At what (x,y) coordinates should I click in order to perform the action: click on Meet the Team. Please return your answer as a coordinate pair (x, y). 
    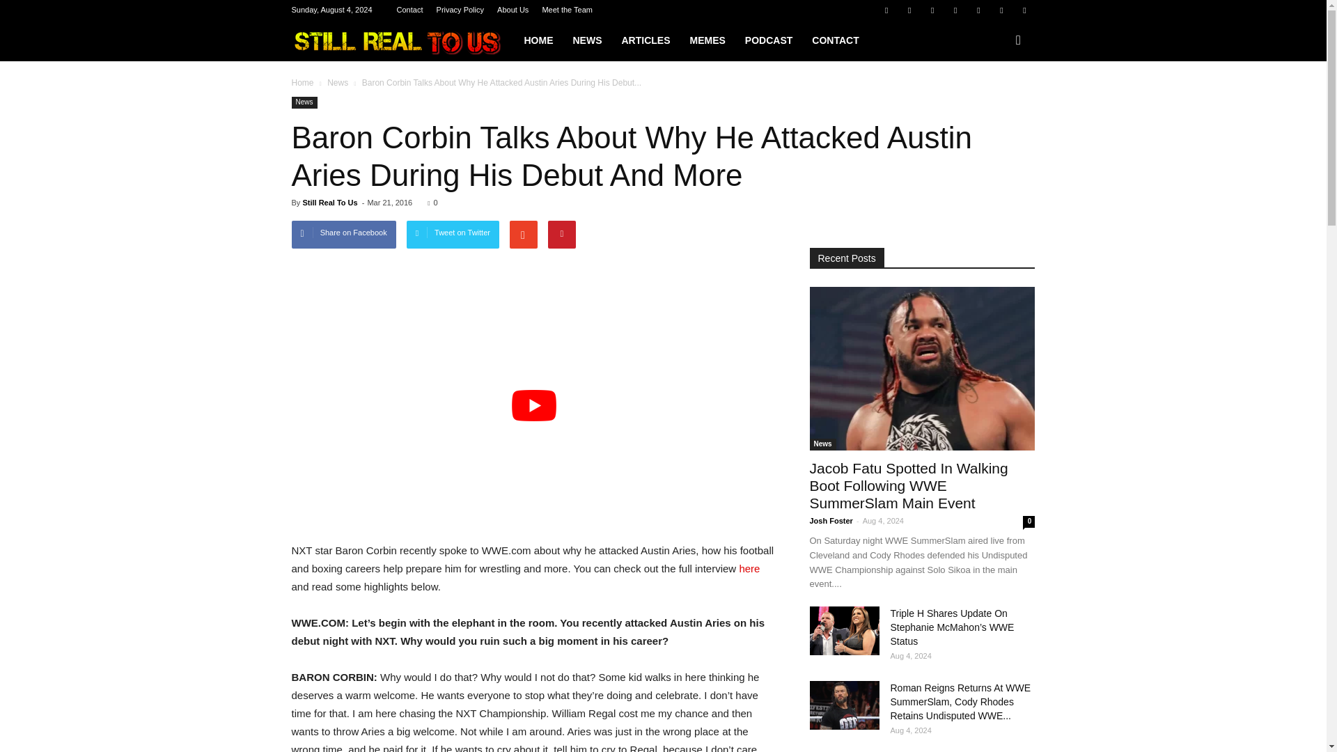
    Looking at the image, I should click on (567, 10).